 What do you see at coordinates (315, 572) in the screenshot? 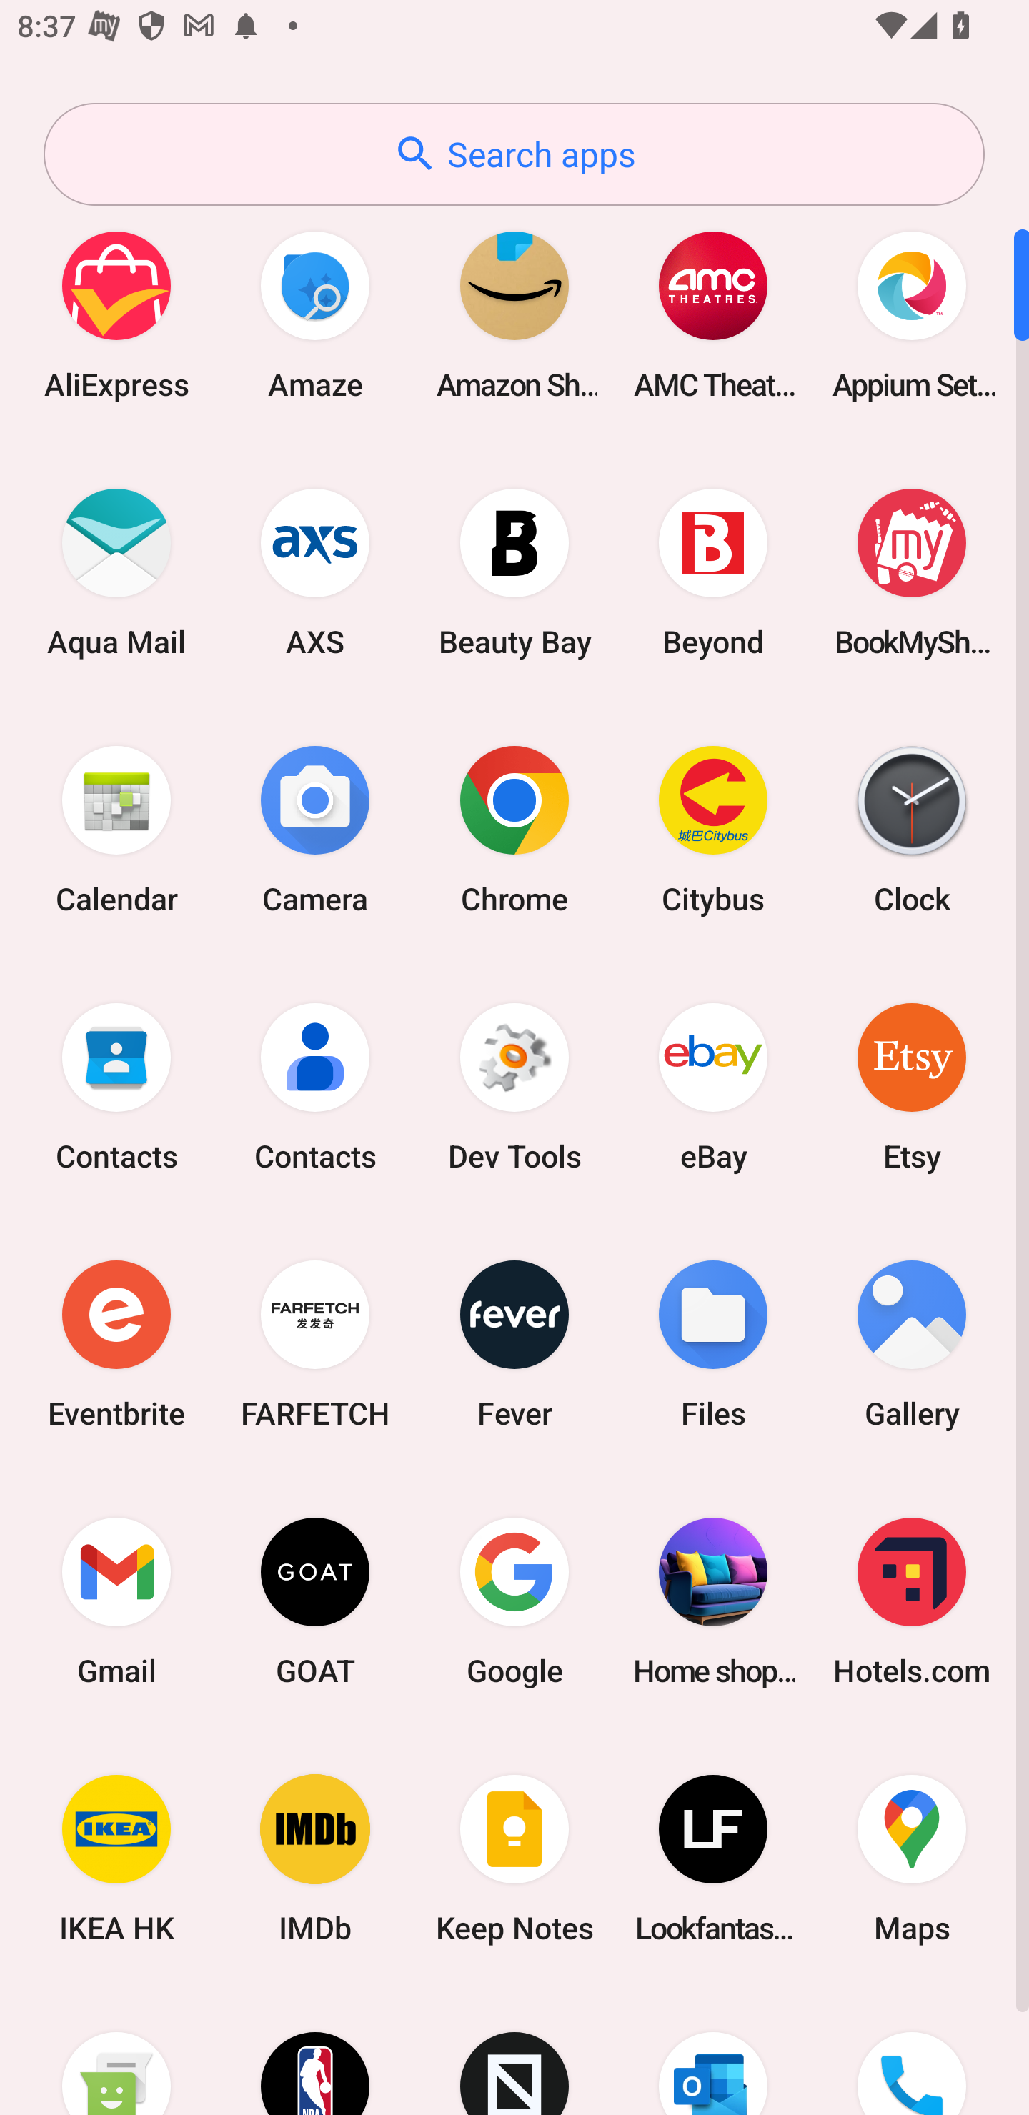
I see `AXS` at bounding box center [315, 572].